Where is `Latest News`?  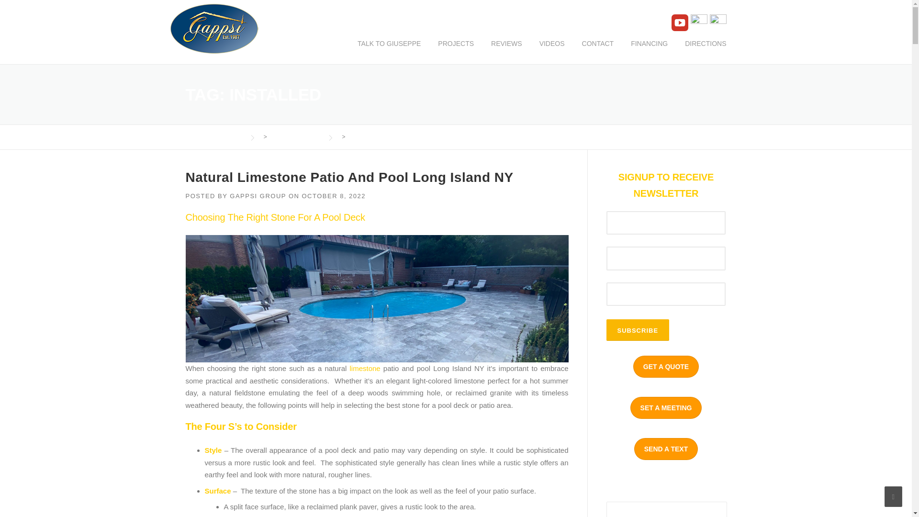 Latest News is located at coordinates (294, 136).